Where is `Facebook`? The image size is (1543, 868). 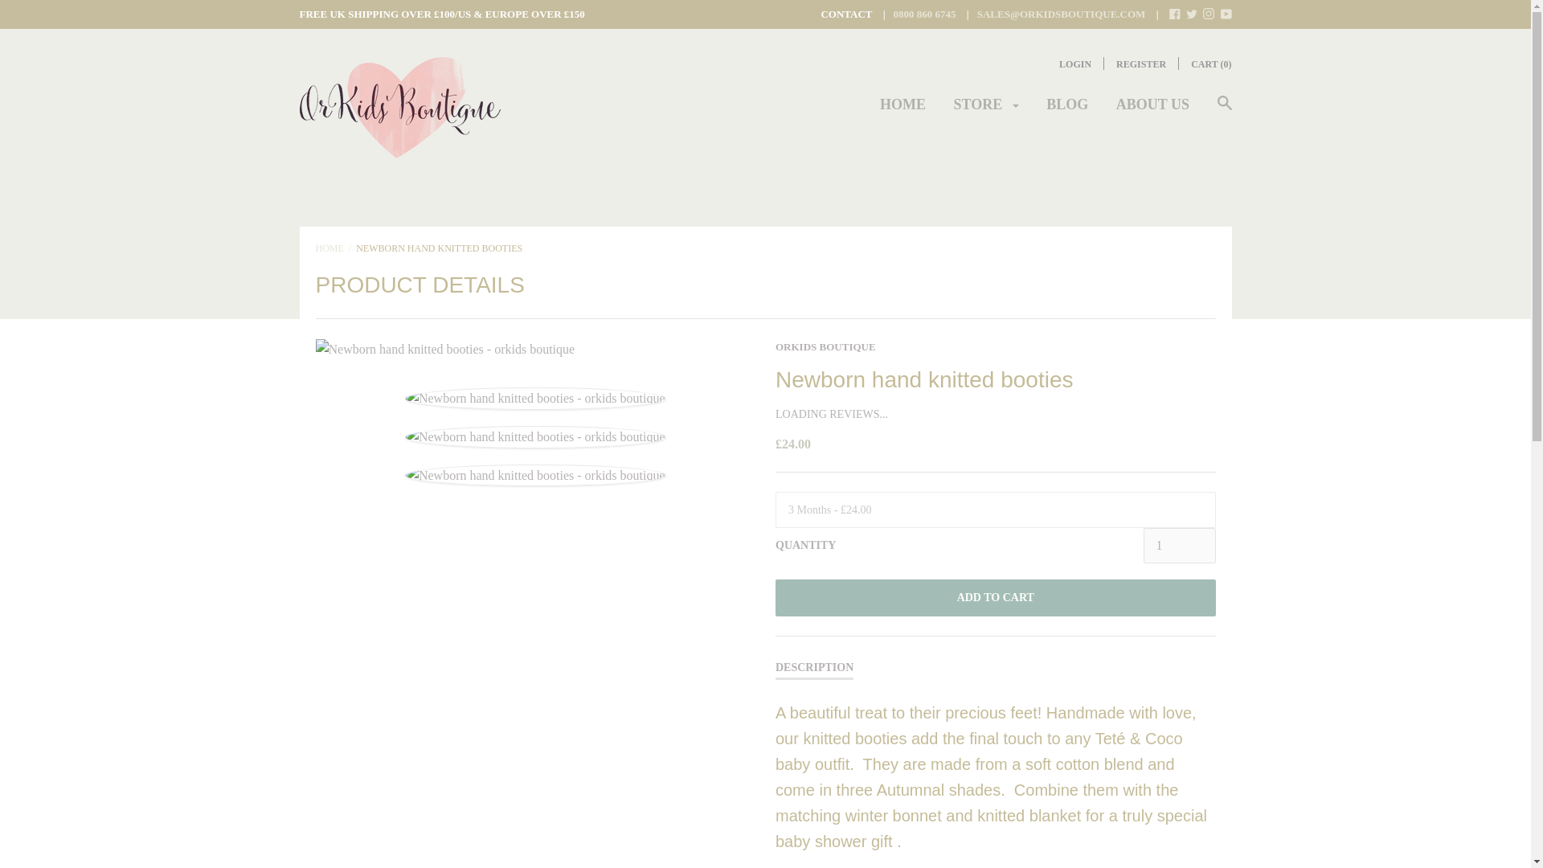 Facebook is located at coordinates (1175, 15).